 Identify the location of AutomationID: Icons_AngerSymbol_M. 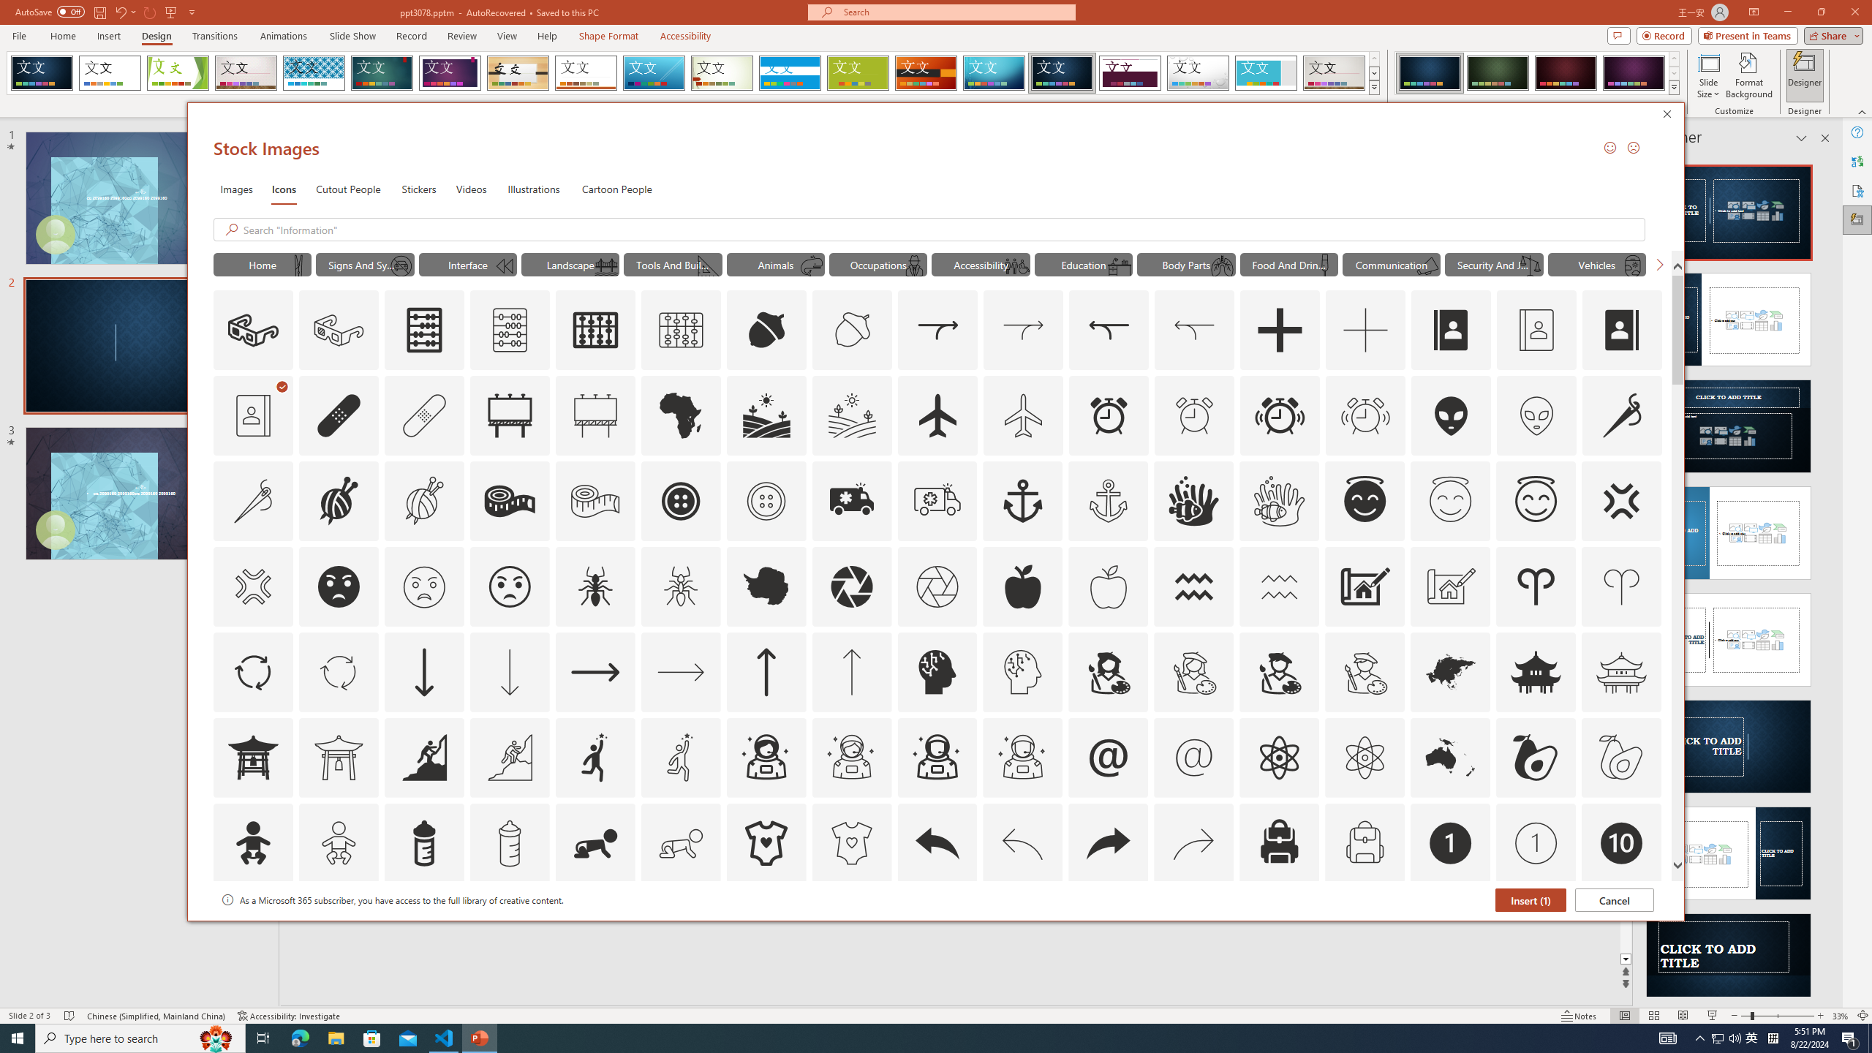
(252, 586).